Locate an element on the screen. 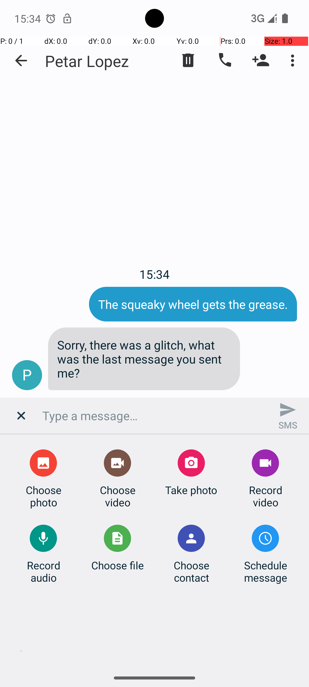 The height and width of the screenshot is (687, 309). The squeaky wheel gets the grease. is located at coordinates (193, 304).